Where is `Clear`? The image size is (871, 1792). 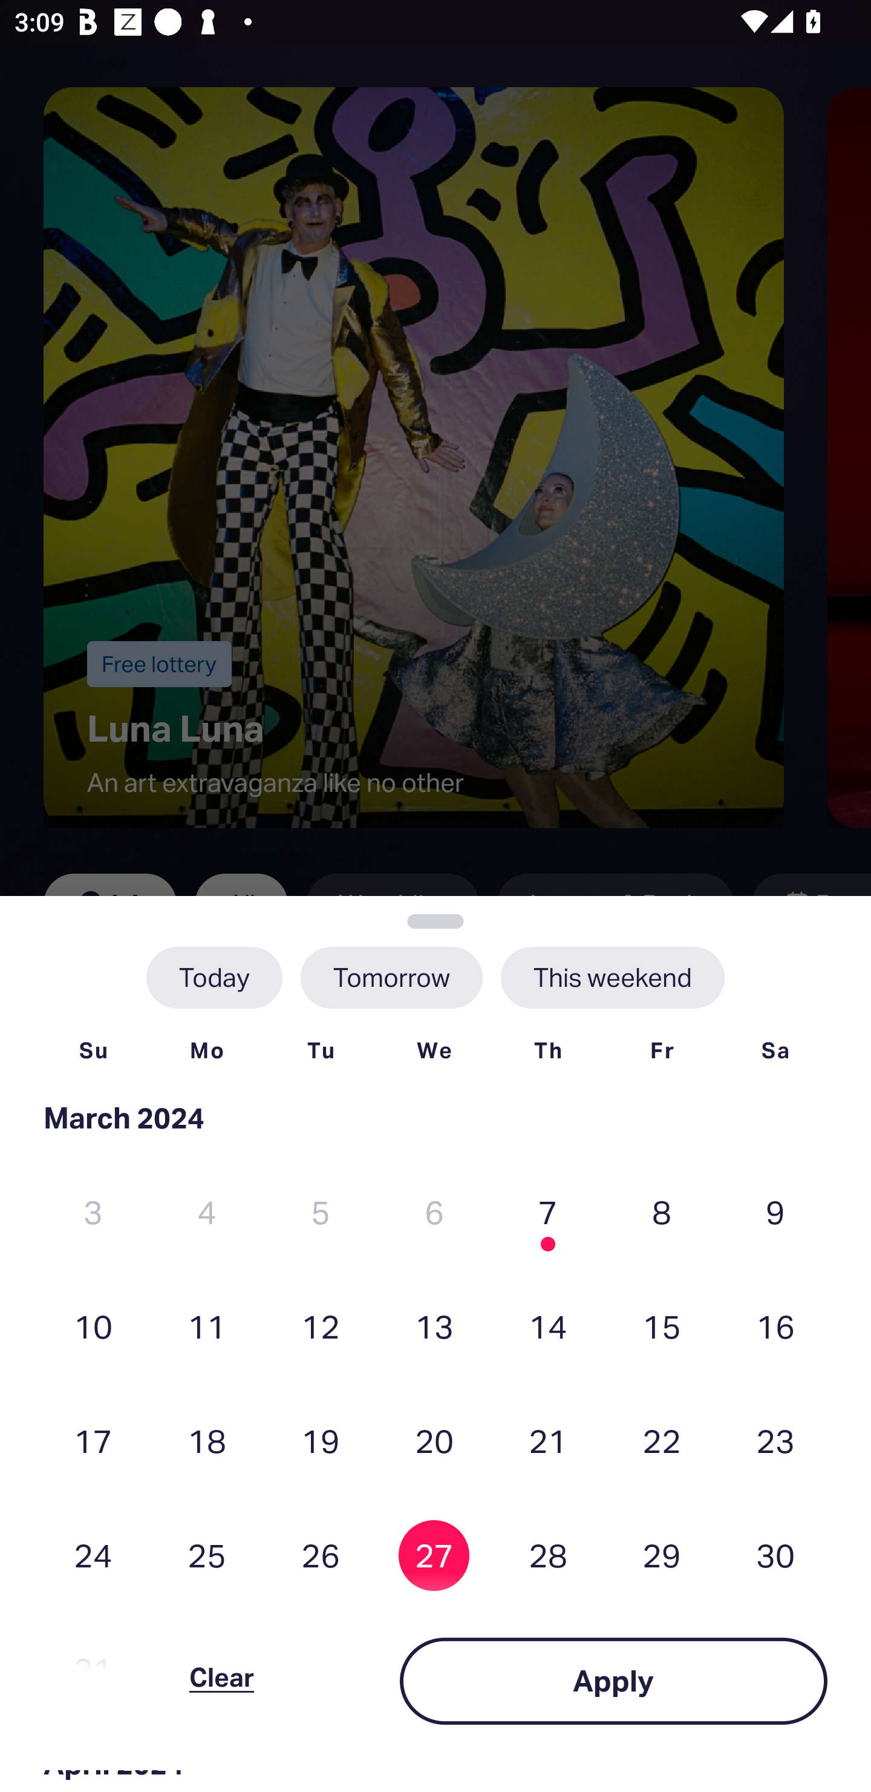 Clear is located at coordinates (221, 1681).